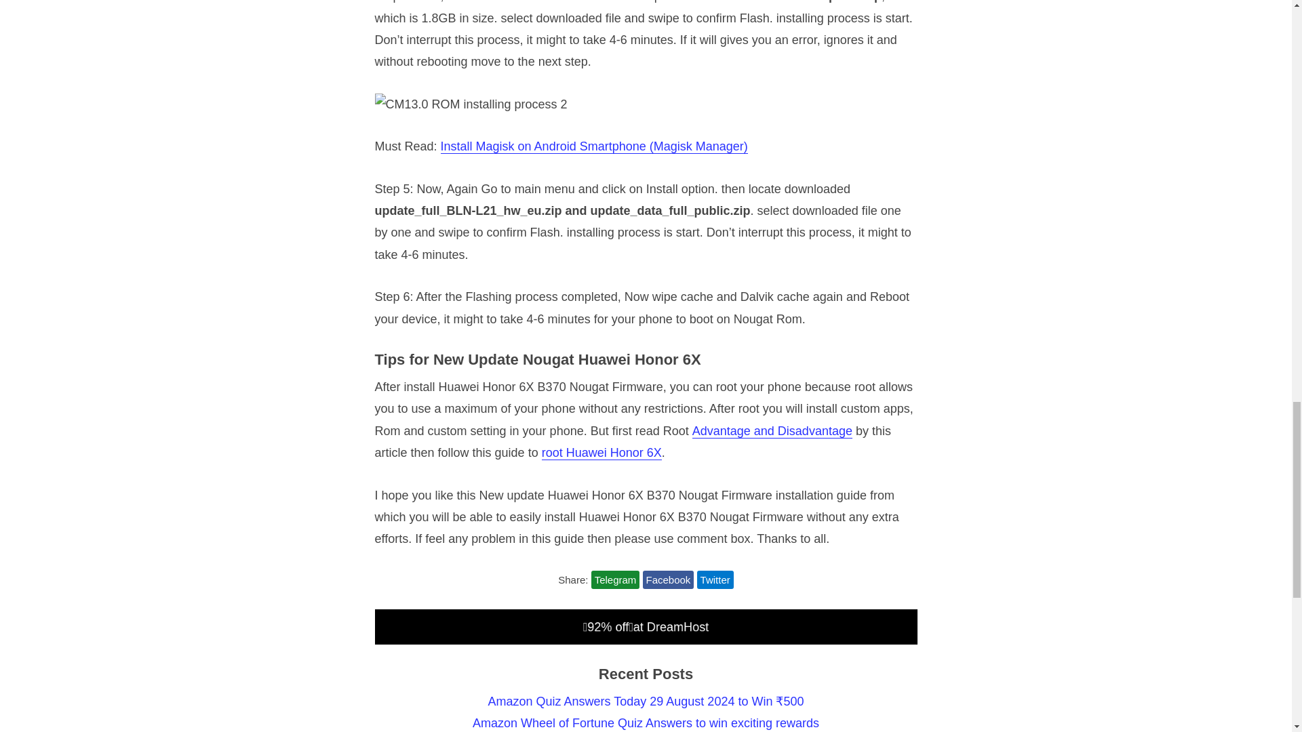 The image size is (1302, 732). Describe the element at coordinates (715, 580) in the screenshot. I see `Tweet on Twitter` at that location.